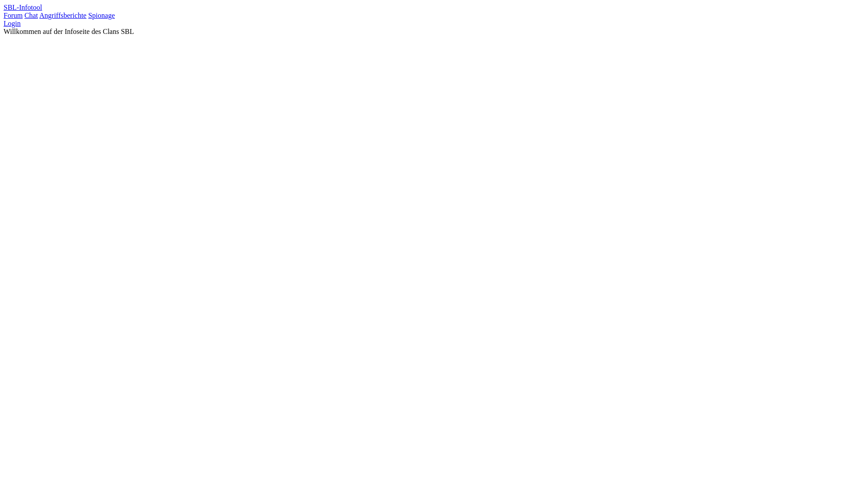 The height and width of the screenshot is (482, 858). Describe the element at coordinates (101, 15) in the screenshot. I see `Spionage` at that location.